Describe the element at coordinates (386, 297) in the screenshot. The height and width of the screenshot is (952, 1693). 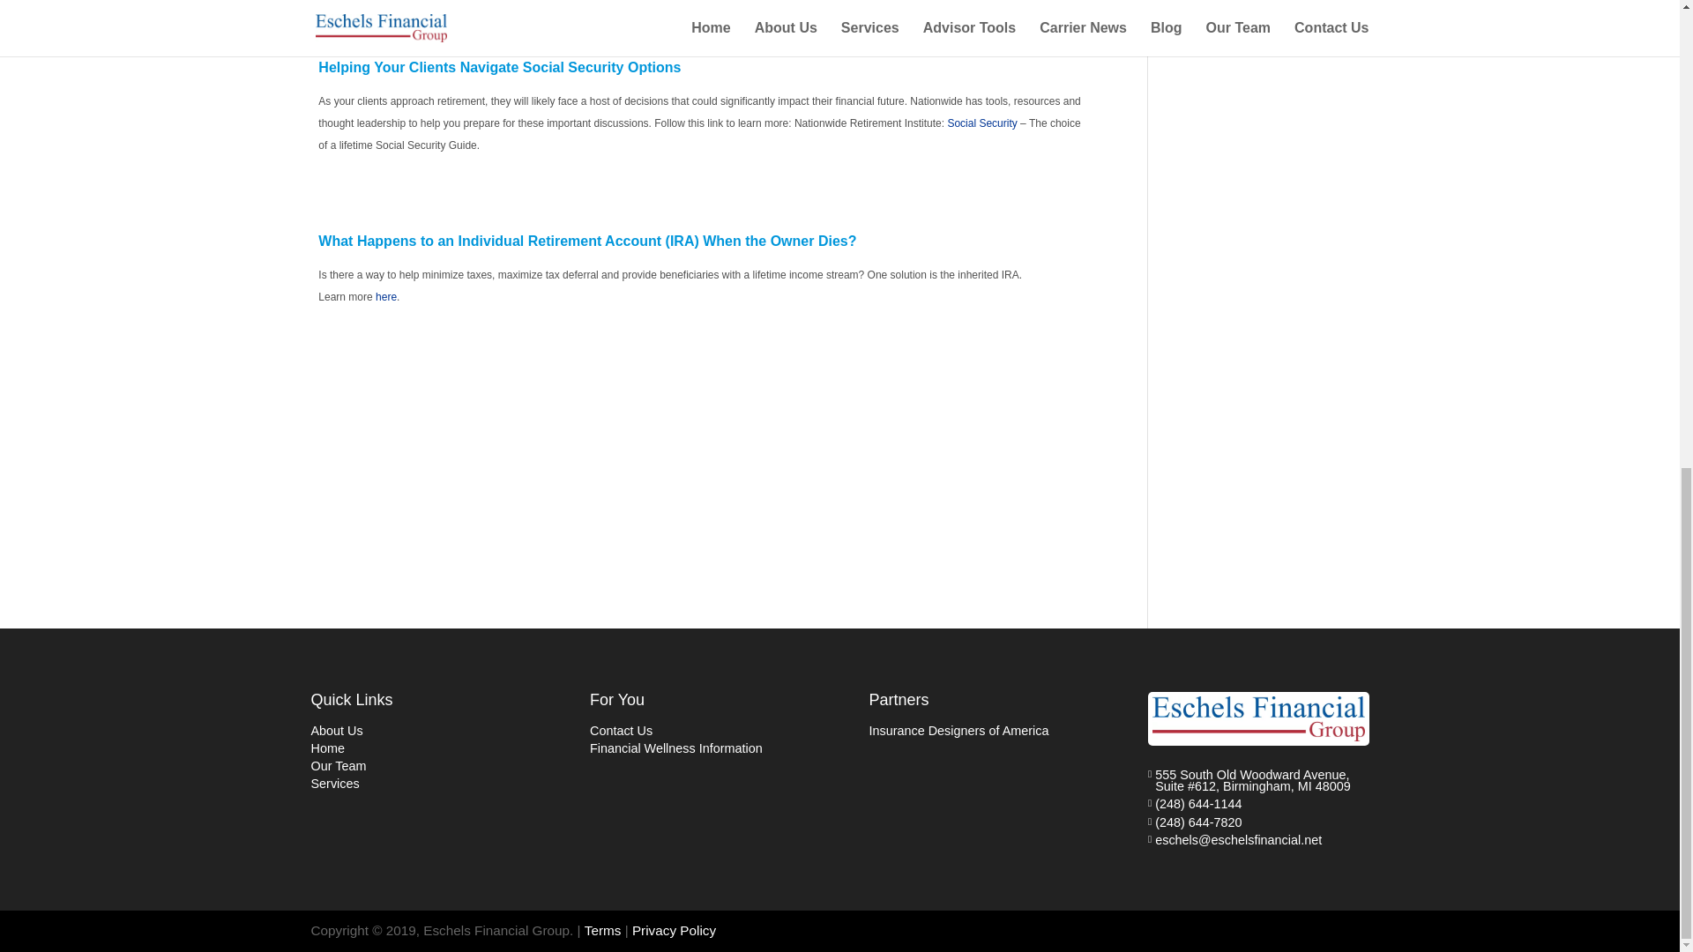
I see `here` at that location.